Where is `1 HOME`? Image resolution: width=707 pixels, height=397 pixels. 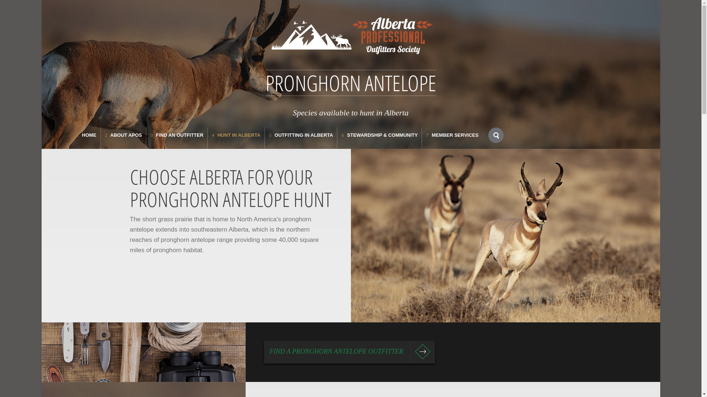
1 HOME is located at coordinates (86, 138).